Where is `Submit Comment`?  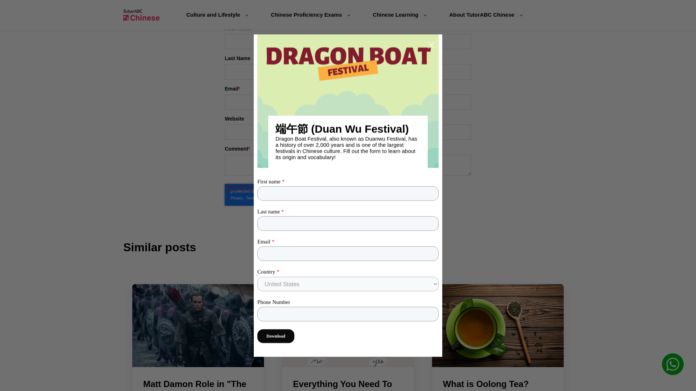
Submit Comment is located at coordinates (348, 219).